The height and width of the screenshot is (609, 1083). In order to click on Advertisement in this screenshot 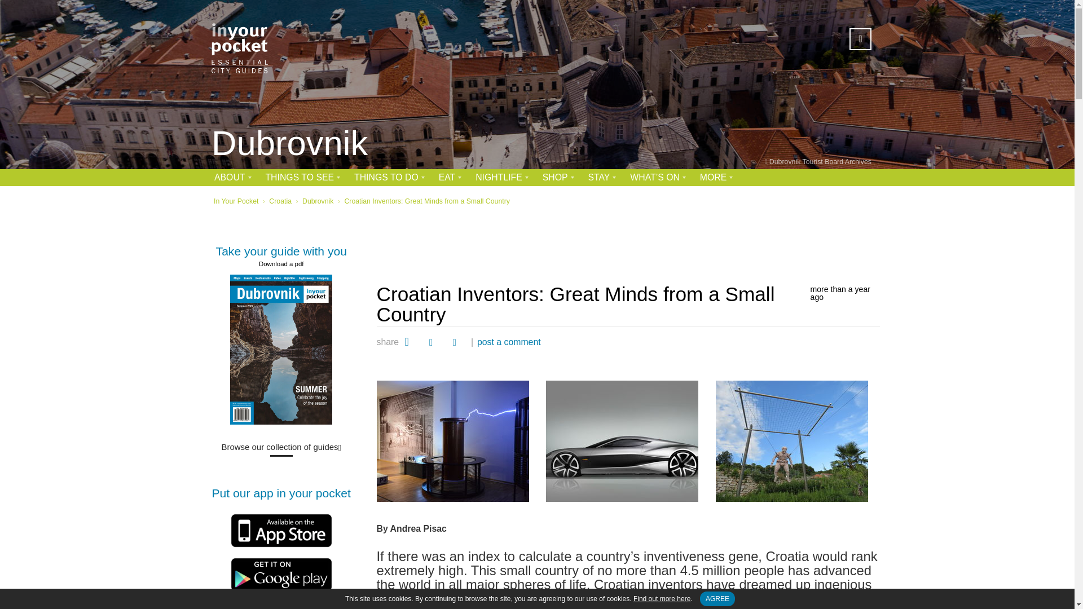, I will do `click(628, 242)`.